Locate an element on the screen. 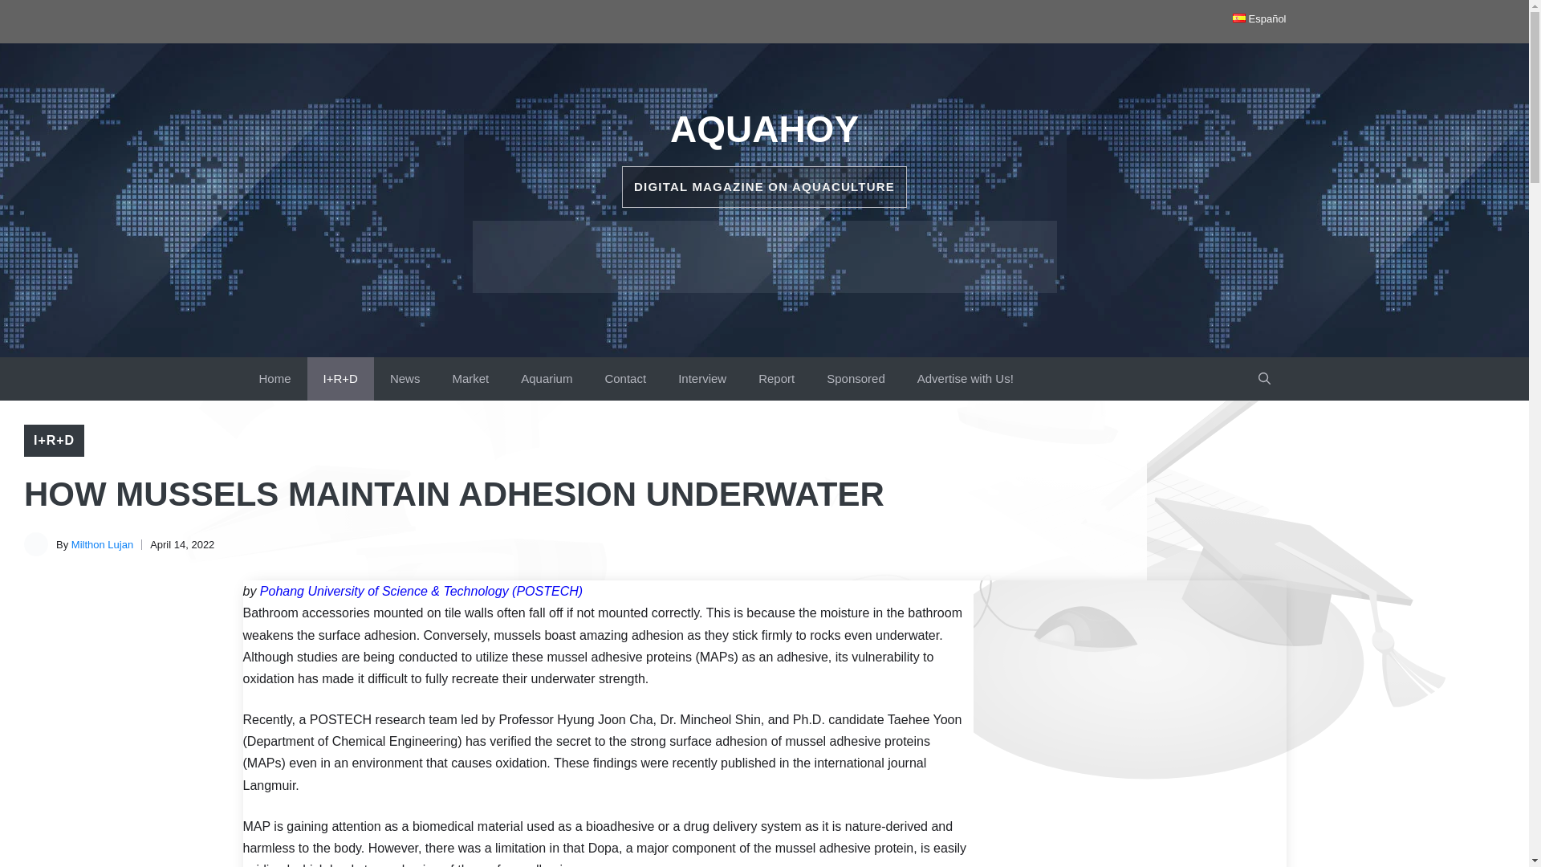 The image size is (1541, 867). Interview is located at coordinates (702, 378).